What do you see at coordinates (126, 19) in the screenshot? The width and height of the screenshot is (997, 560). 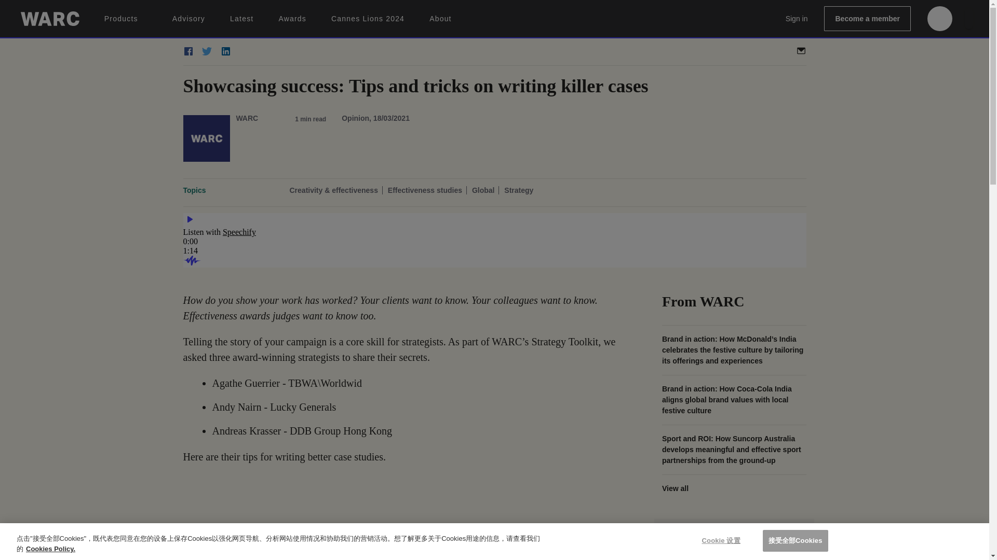 I see `Products` at bounding box center [126, 19].